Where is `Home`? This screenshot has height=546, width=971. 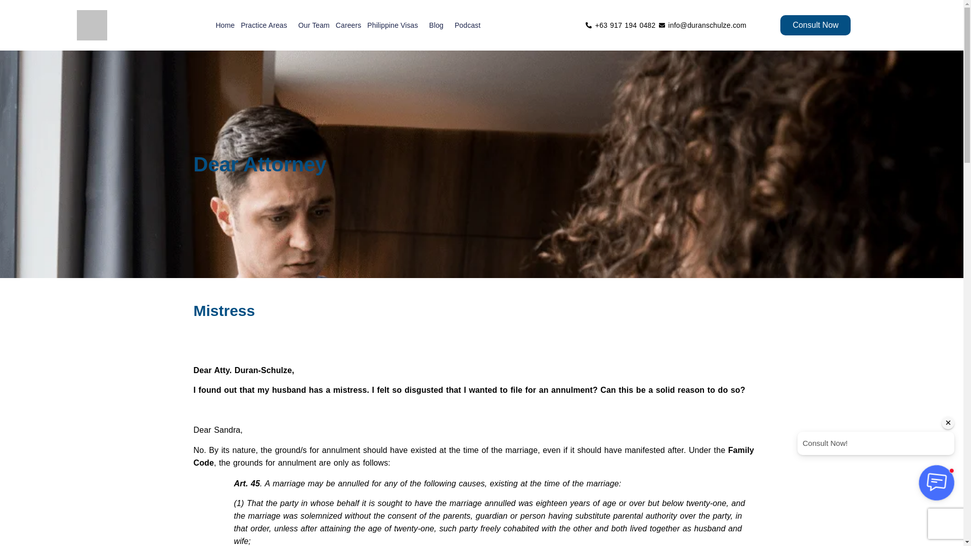 Home is located at coordinates (225, 25).